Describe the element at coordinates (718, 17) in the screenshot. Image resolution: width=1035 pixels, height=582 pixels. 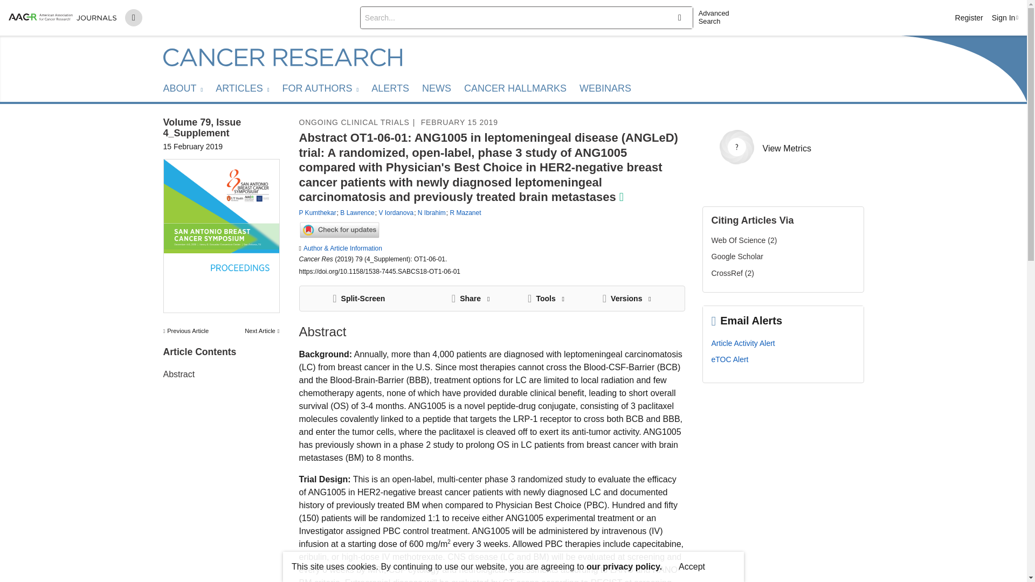
I see `Advanced Search` at that location.